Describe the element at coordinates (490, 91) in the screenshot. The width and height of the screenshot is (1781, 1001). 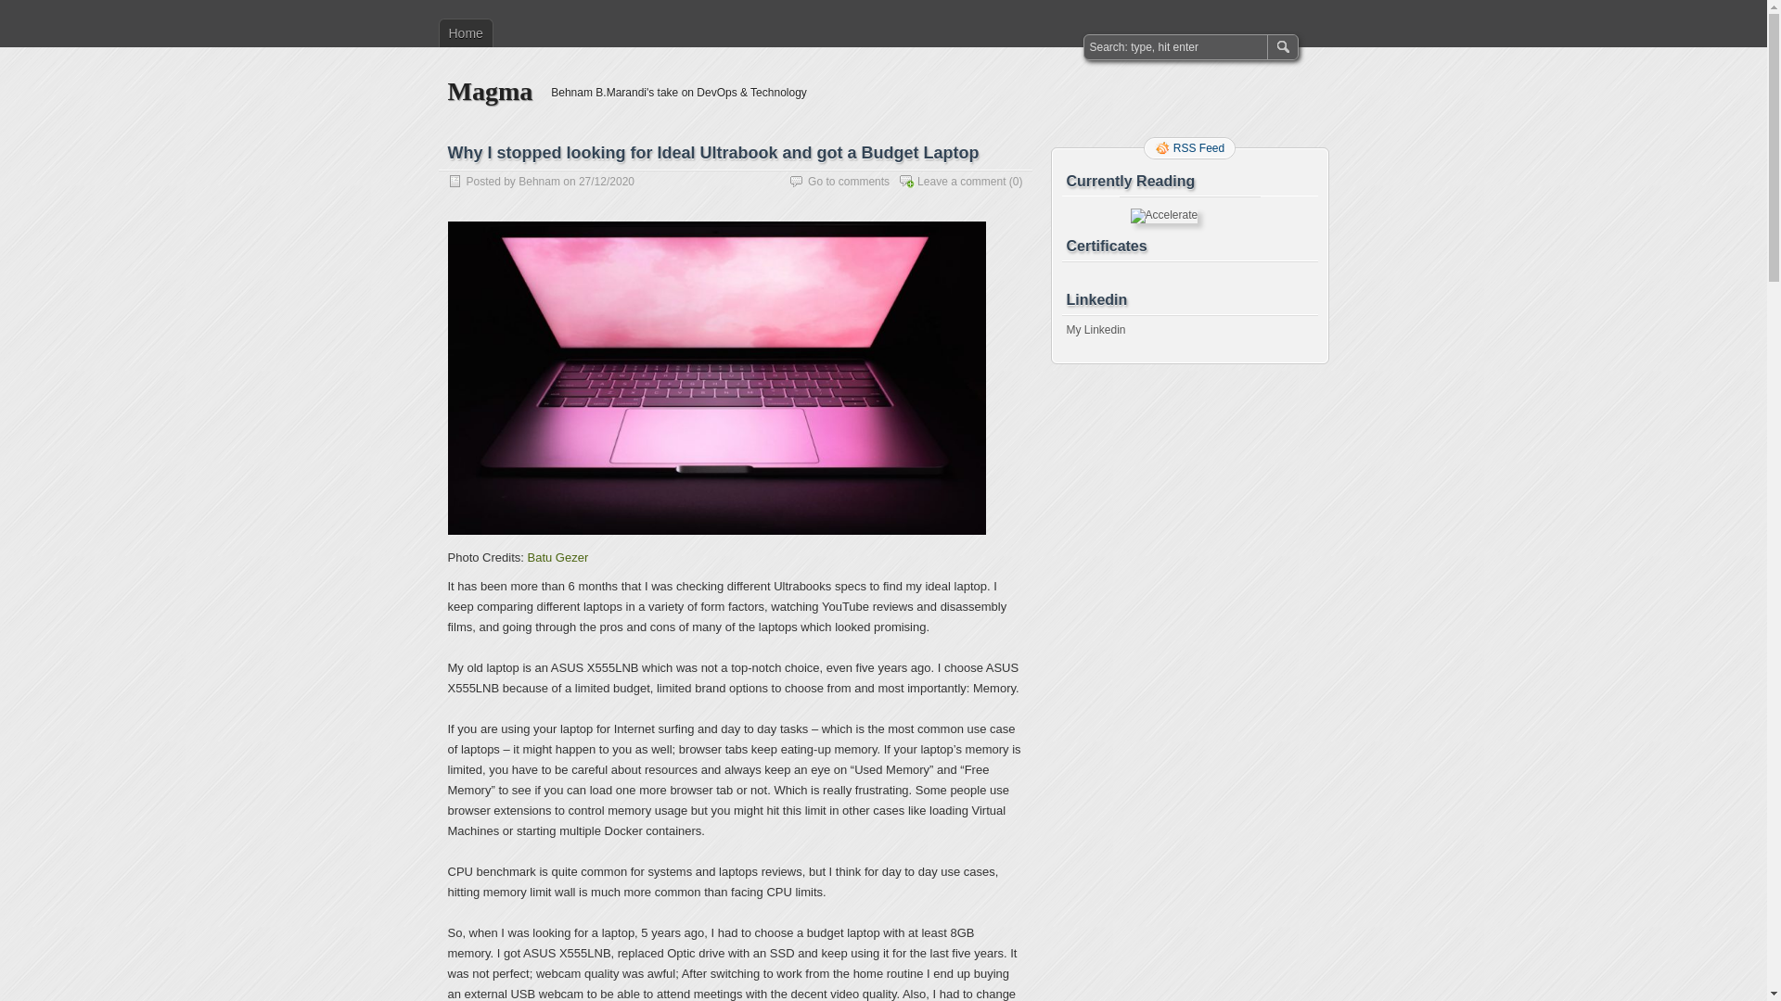
I see `Magma` at that location.